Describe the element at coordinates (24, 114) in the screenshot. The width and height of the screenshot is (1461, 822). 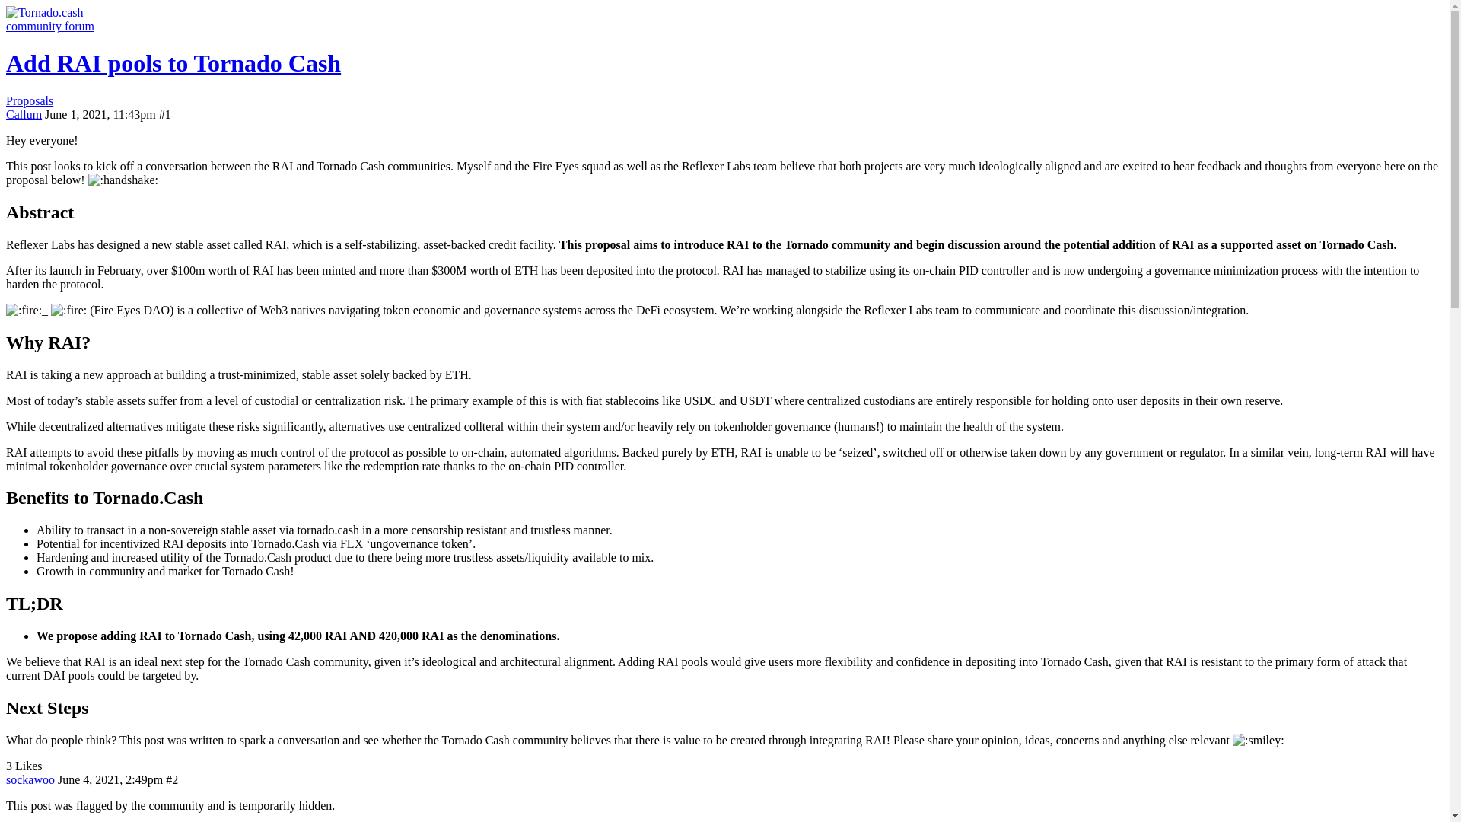
I see `Callum` at that location.